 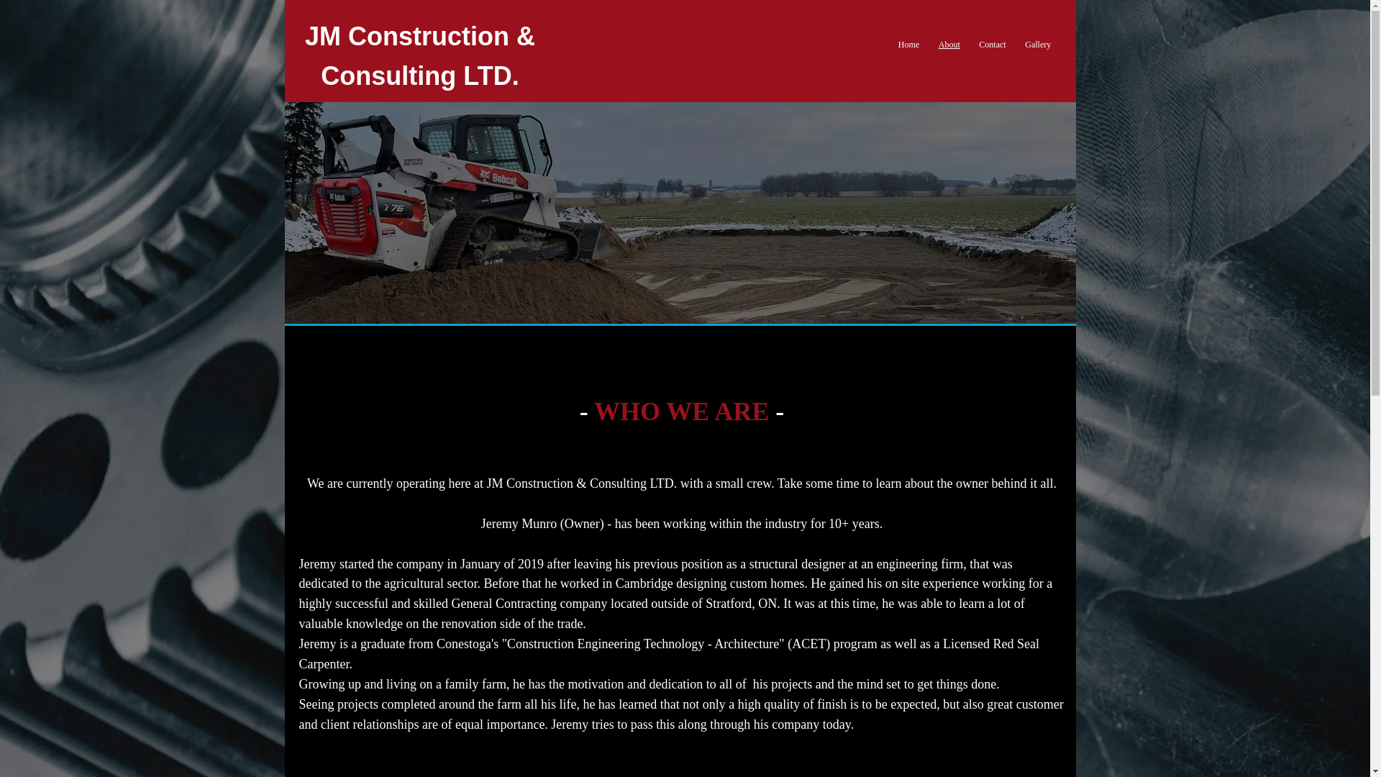 I want to click on Gallery, so click(x=1037, y=45).